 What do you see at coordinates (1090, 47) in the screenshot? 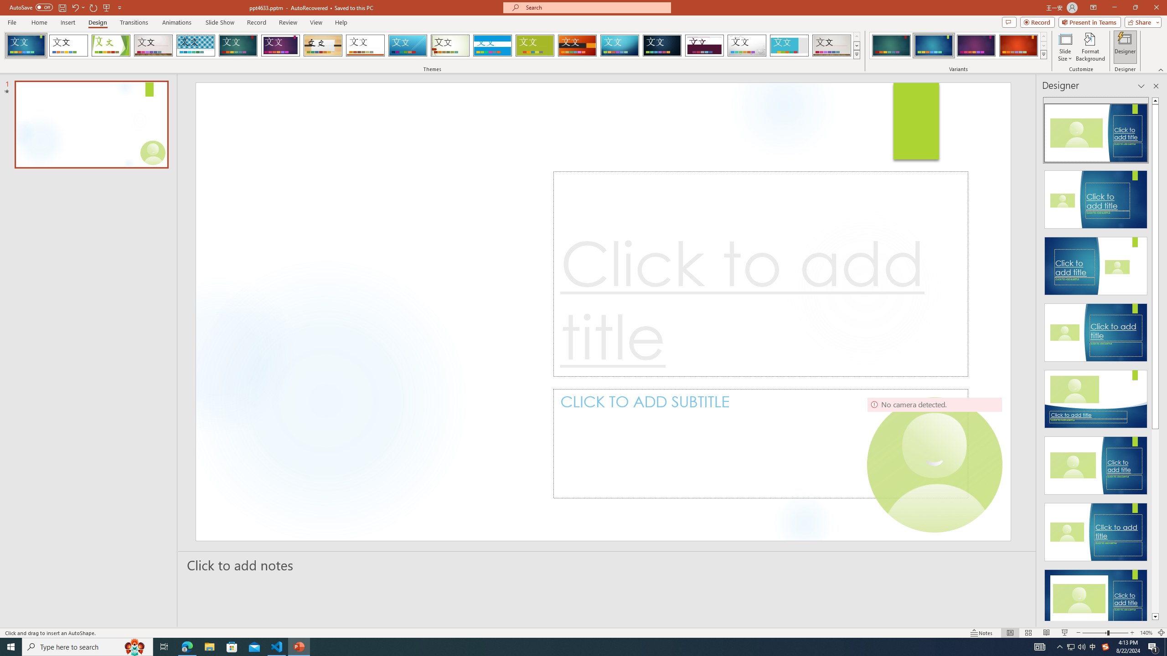
I see `Format Background` at bounding box center [1090, 47].